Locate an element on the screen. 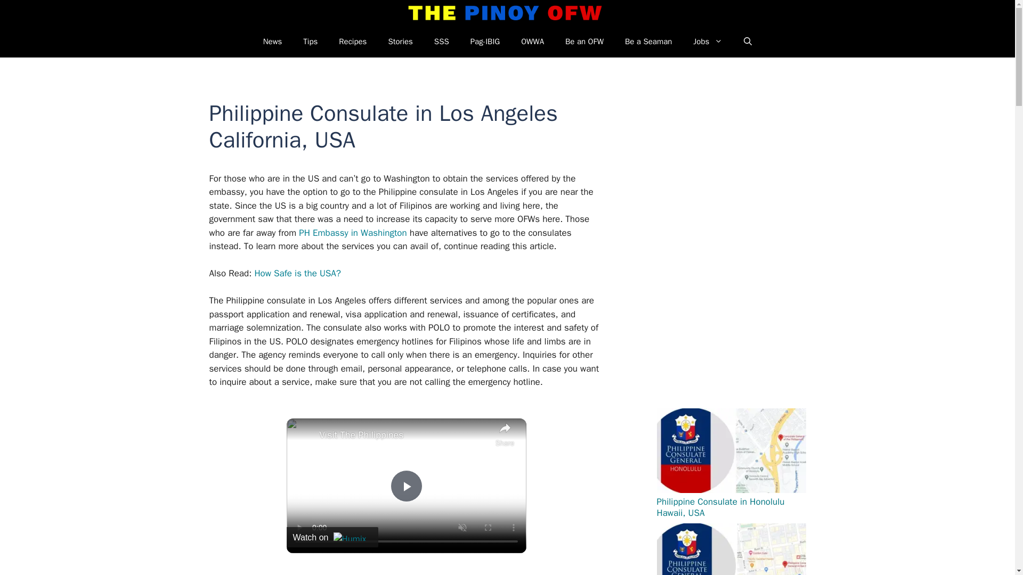 The height and width of the screenshot is (575, 1023). Be a Seaman is located at coordinates (648, 42).